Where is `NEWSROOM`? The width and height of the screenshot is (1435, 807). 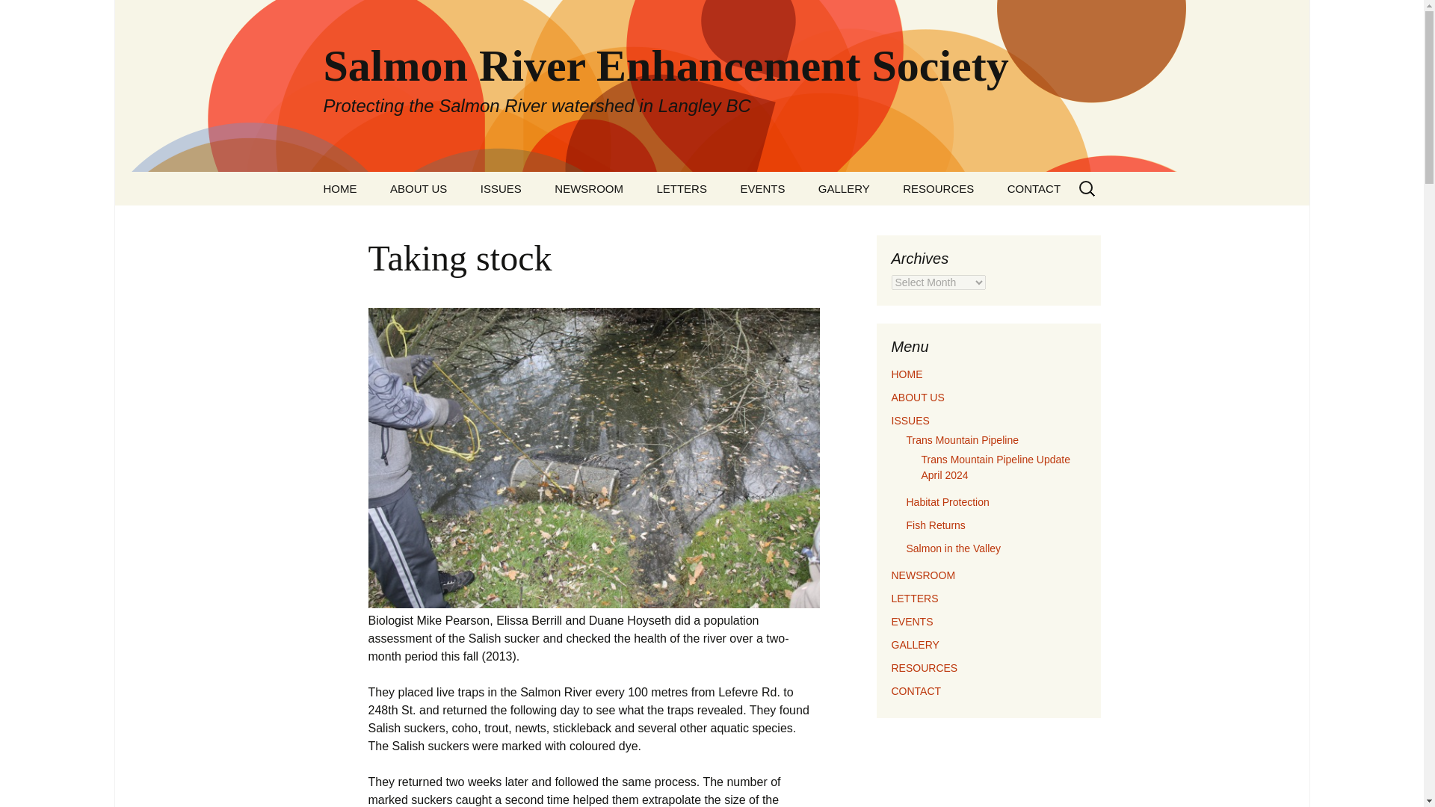
NEWSROOM is located at coordinates (589, 188).